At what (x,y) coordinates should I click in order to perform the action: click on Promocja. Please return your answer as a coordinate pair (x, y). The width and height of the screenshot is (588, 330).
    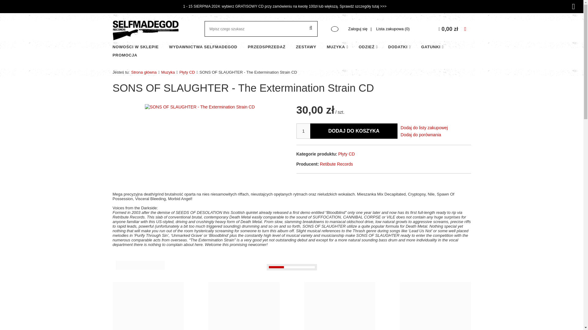
    Looking at the image, I should click on (125, 56).